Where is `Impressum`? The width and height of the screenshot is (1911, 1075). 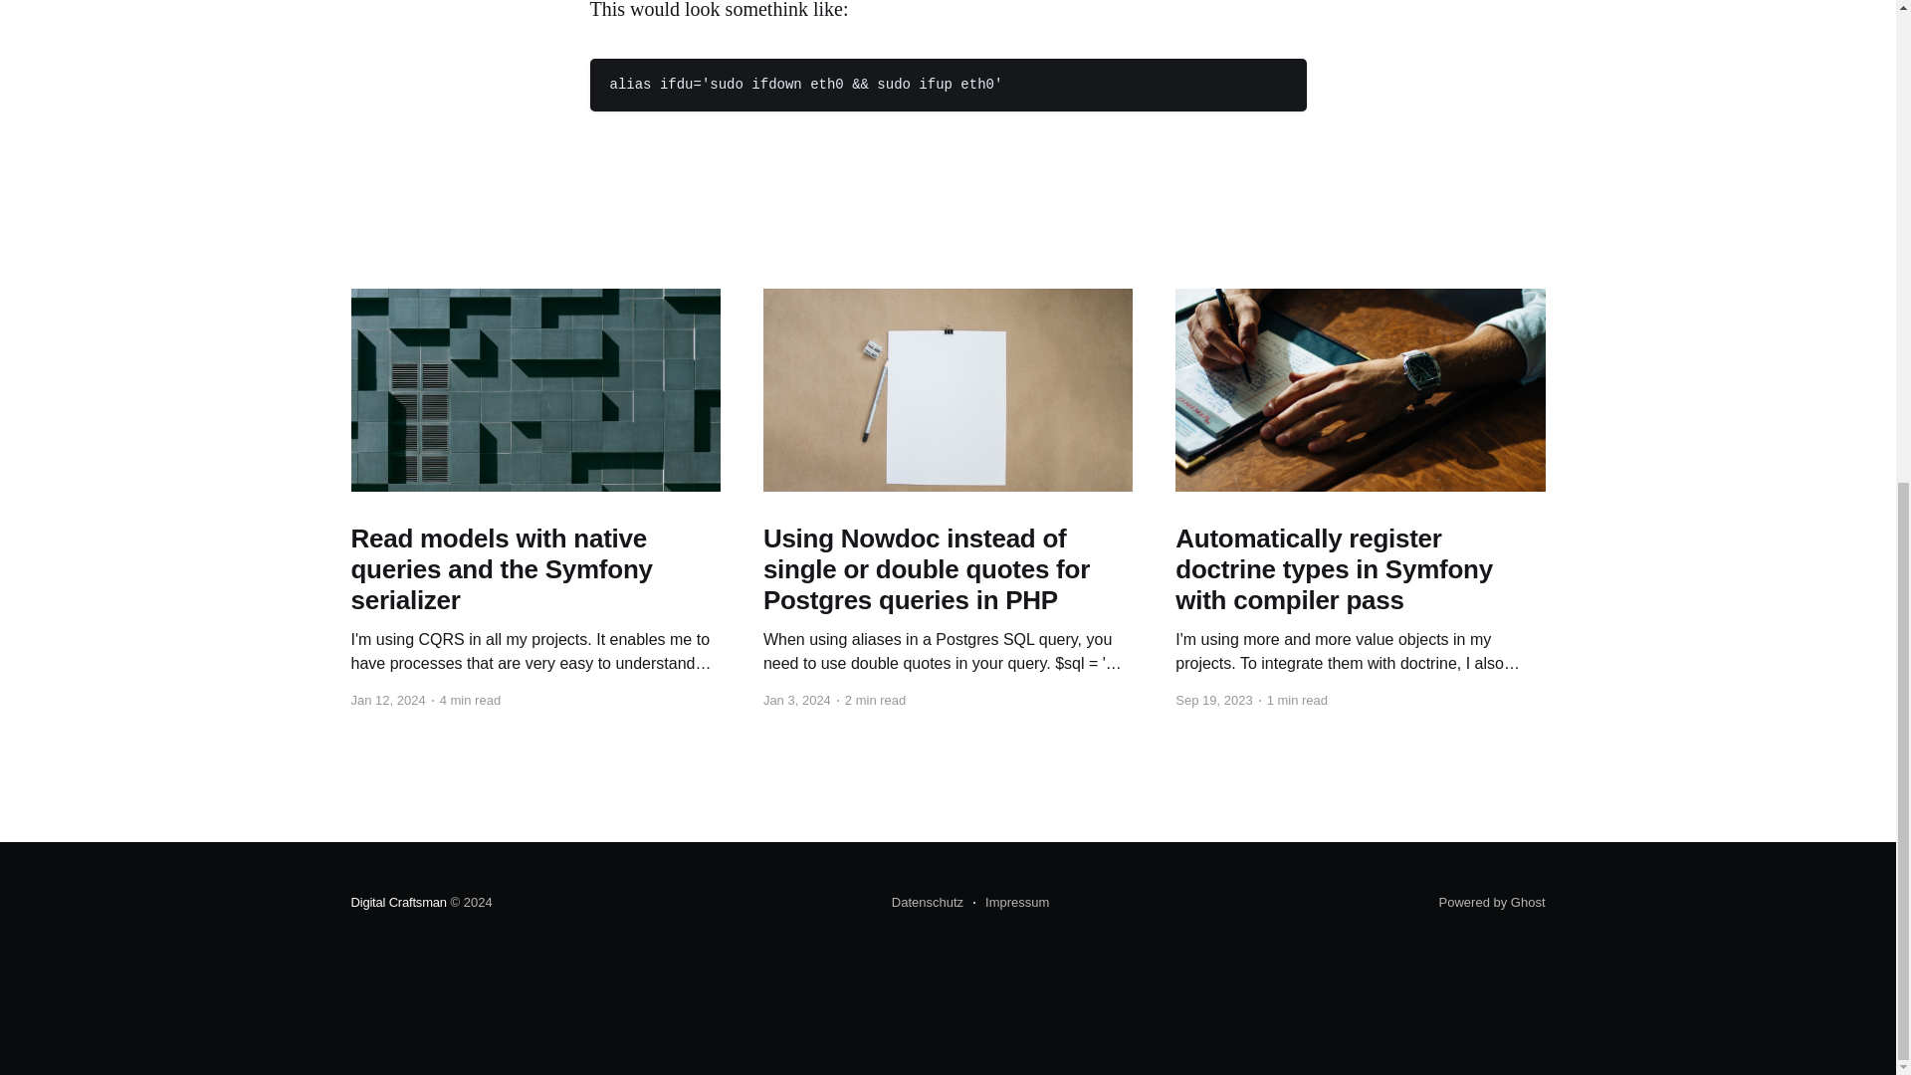
Impressum is located at coordinates (1011, 903).